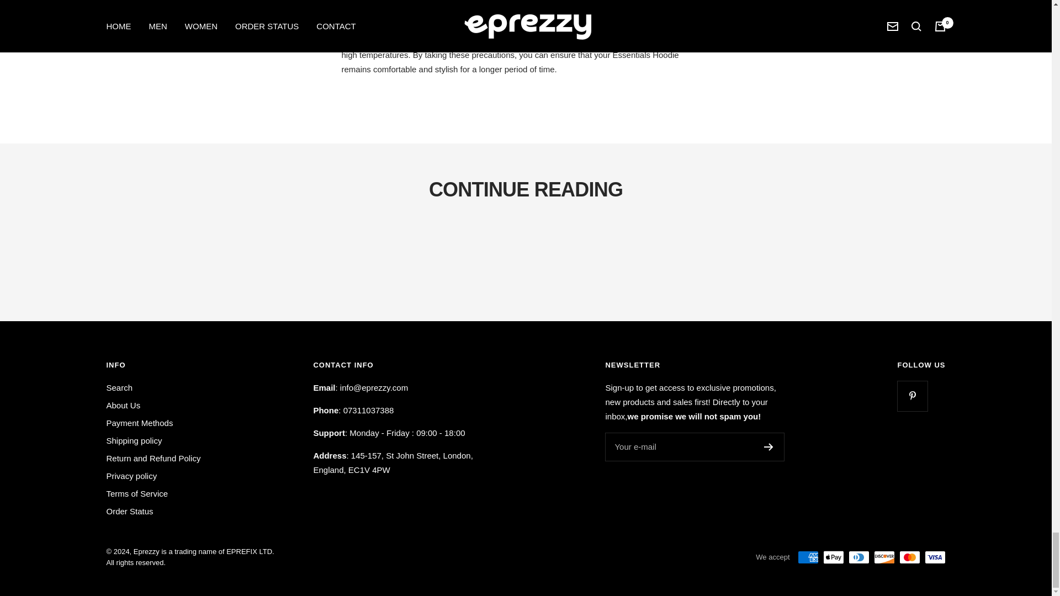 The image size is (1060, 596). What do you see at coordinates (153, 458) in the screenshot?
I see `Return and Refund Policy` at bounding box center [153, 458].